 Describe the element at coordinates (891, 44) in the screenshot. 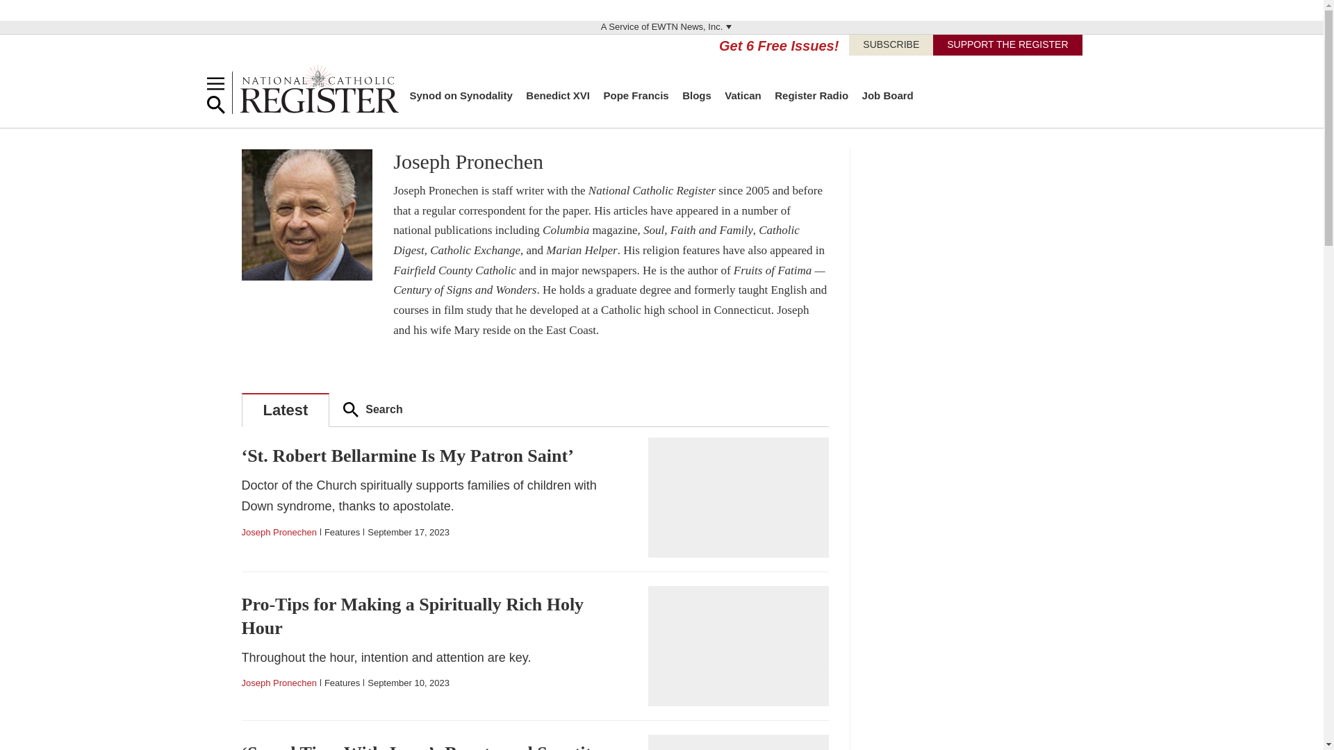

I see `SUBSCRIBE` at that location.